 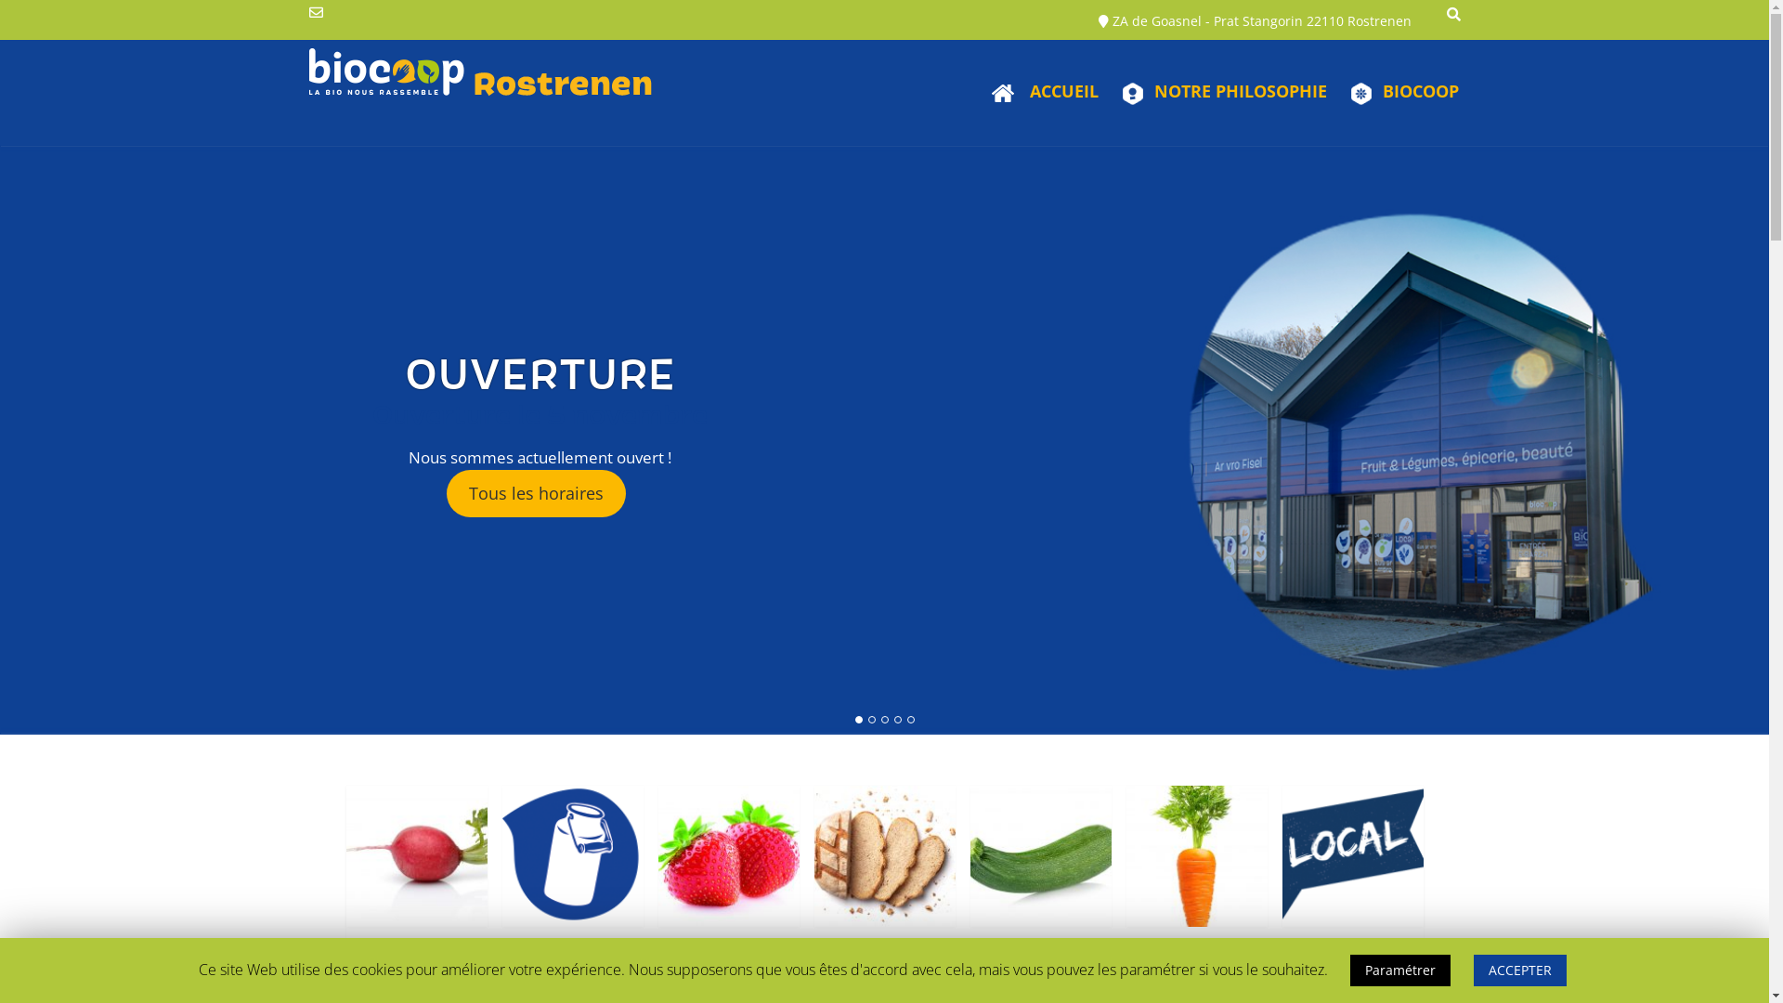 What do you see at coordinates (885, 719) in the screenshot?
I see `3` at bounding box center [885, 719].